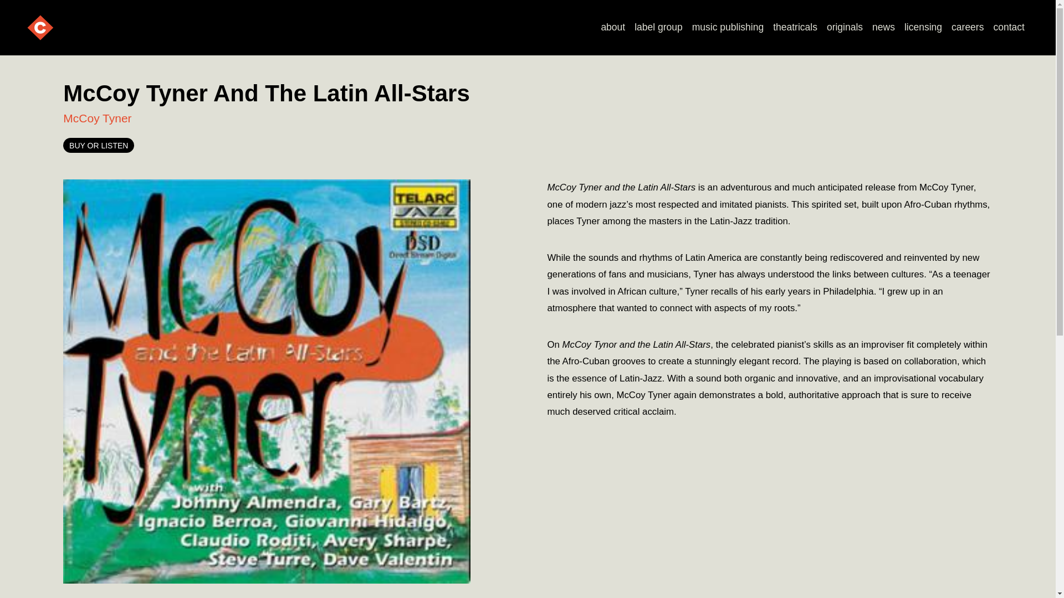  What do you see at coordinates (658, 28) in the screenshot?
I see `label group` at bounding box center [658, 28].